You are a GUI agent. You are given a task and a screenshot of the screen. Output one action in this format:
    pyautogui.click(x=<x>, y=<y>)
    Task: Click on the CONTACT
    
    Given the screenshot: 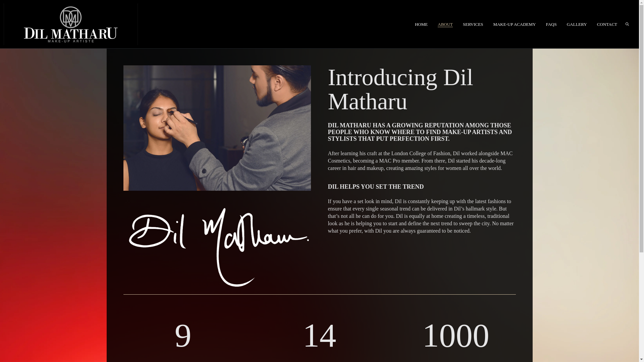 What is the action you would take?
    pyautogui.click(x=607, y=24)
    